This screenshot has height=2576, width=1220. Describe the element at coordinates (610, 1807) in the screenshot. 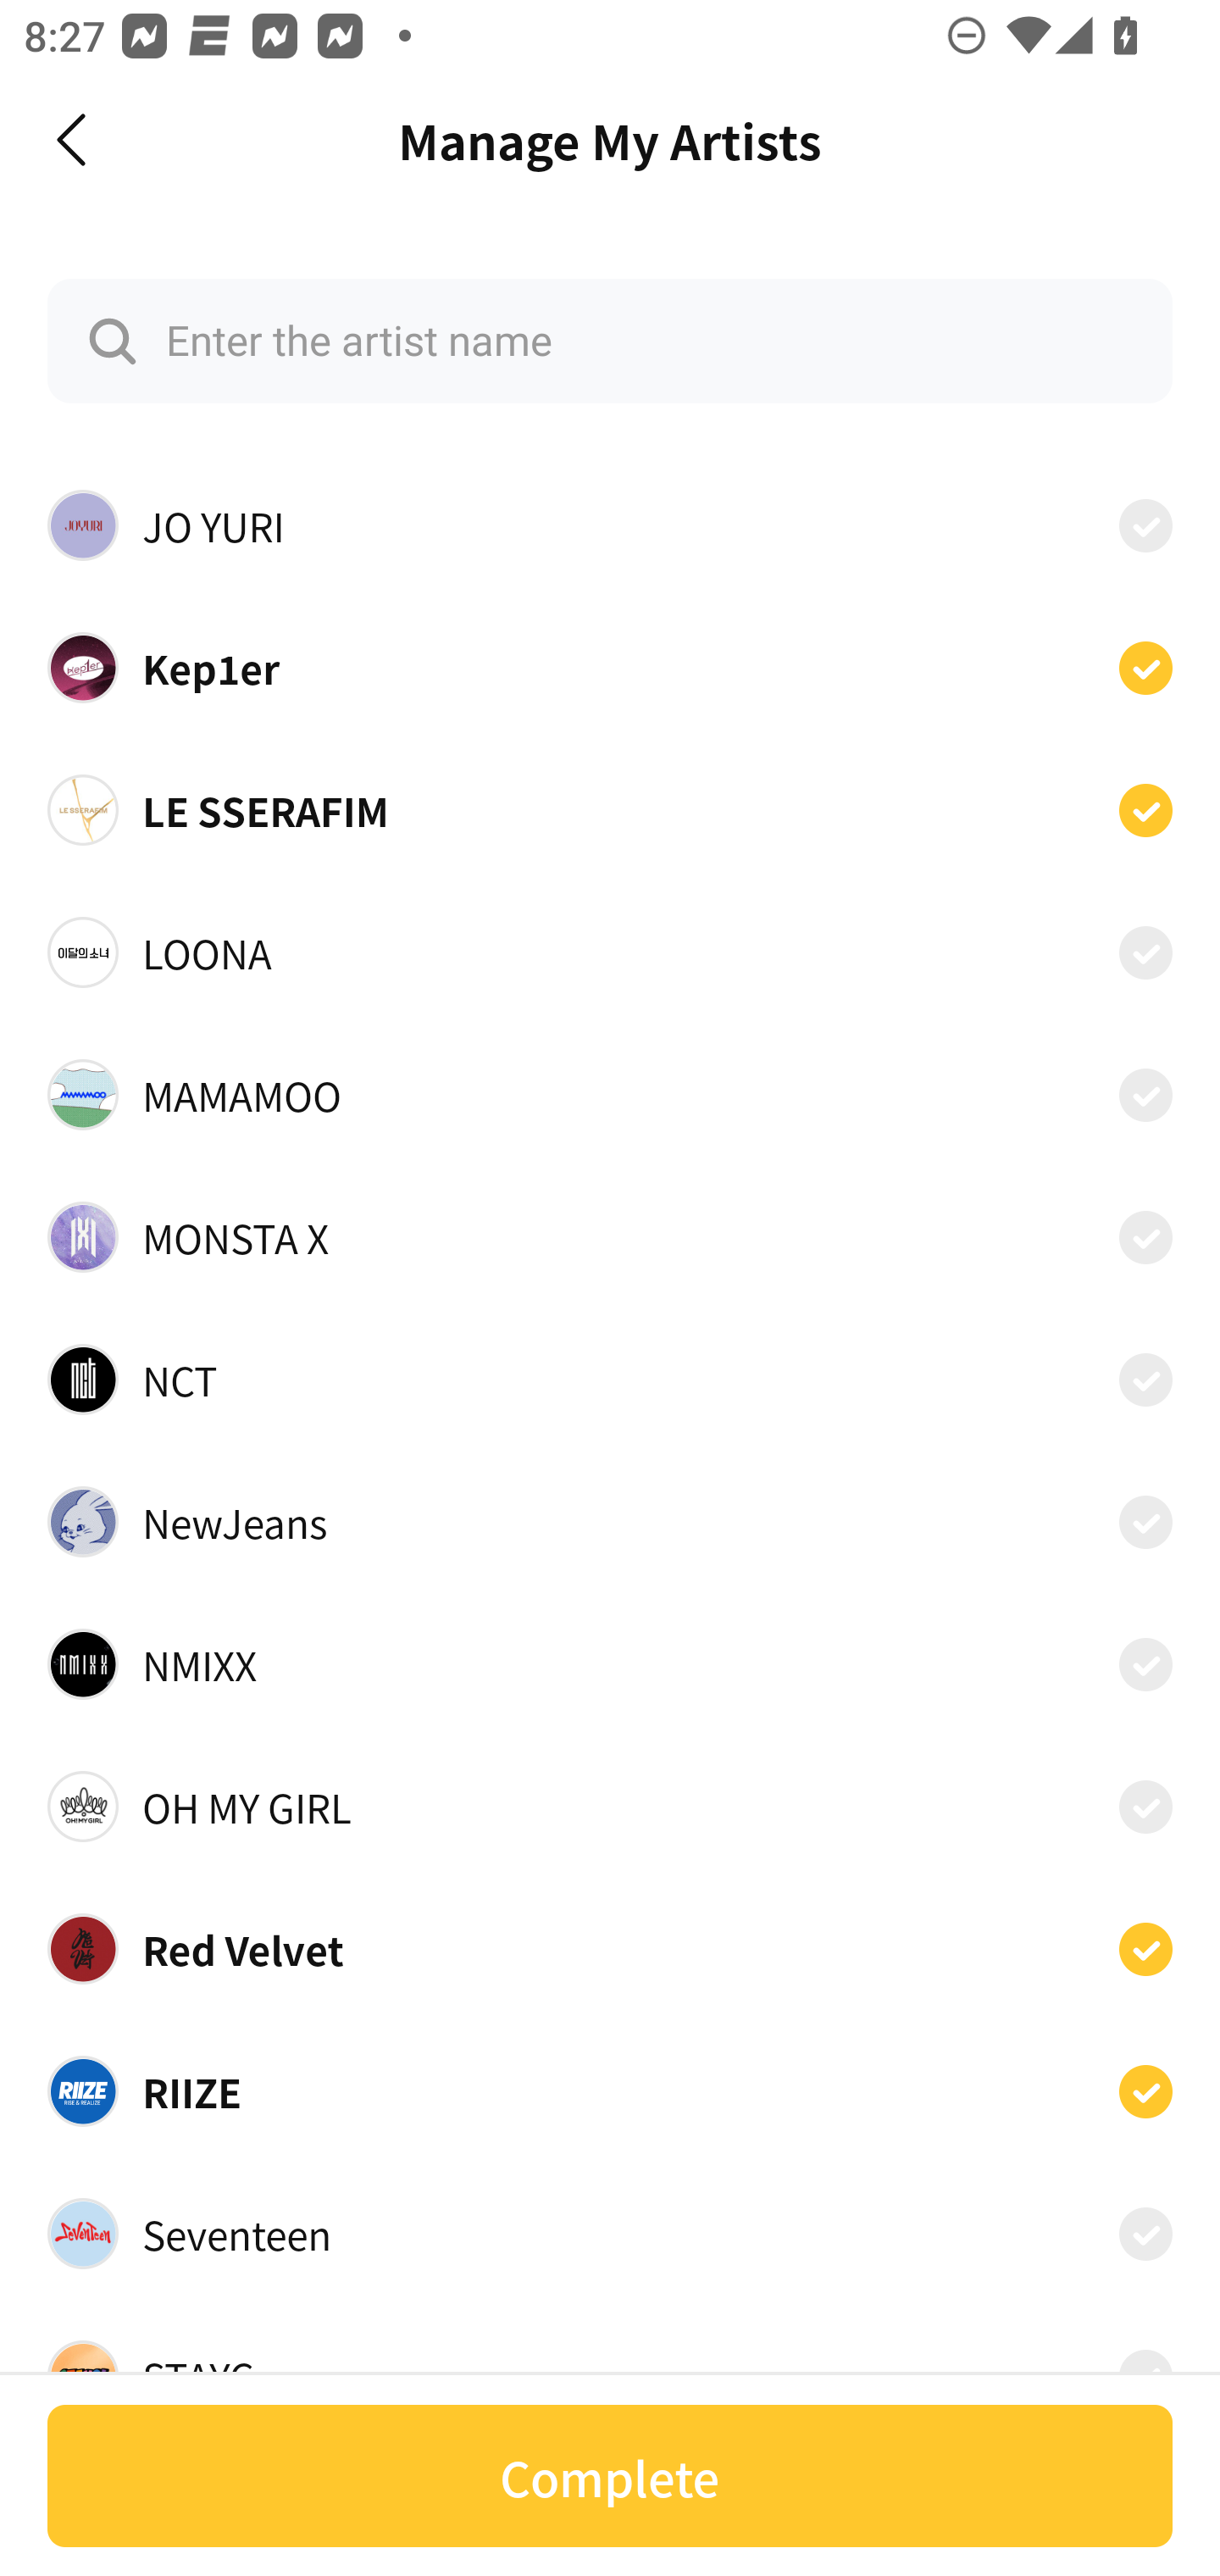

I see `OH MY GIRL` at that location.